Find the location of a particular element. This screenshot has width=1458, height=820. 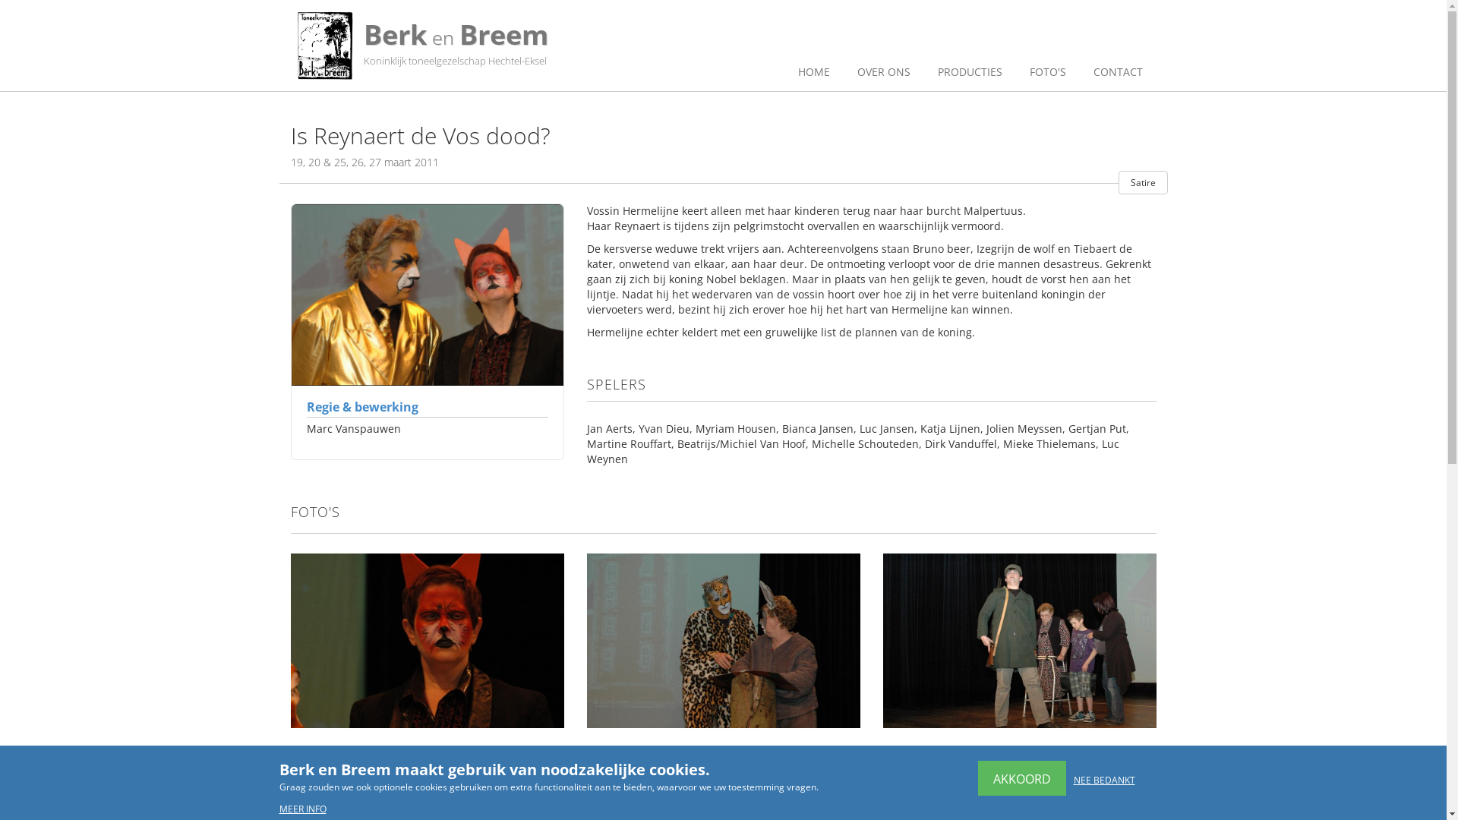

Is Reynaert de Vos dood? is located at coordinates (427, 641).